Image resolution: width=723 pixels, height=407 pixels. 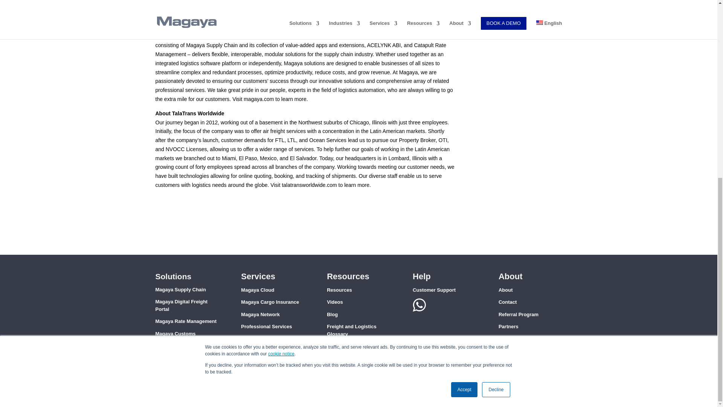 I want to click on cookie notice, so click(x=281, y=40).